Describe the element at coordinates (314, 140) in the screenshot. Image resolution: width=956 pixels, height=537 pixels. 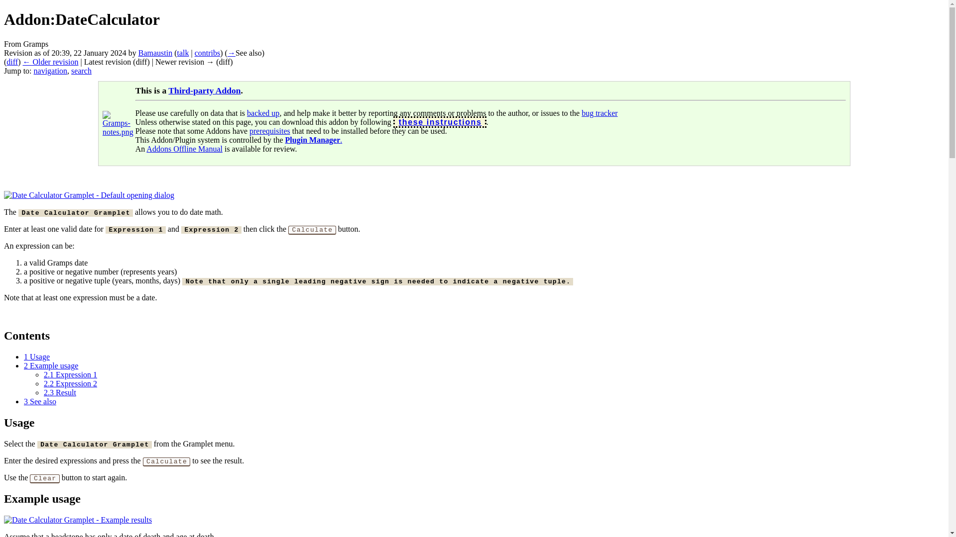
I see `Gramps 5.2 Wiki Manual - Plugin Manager` at that location.